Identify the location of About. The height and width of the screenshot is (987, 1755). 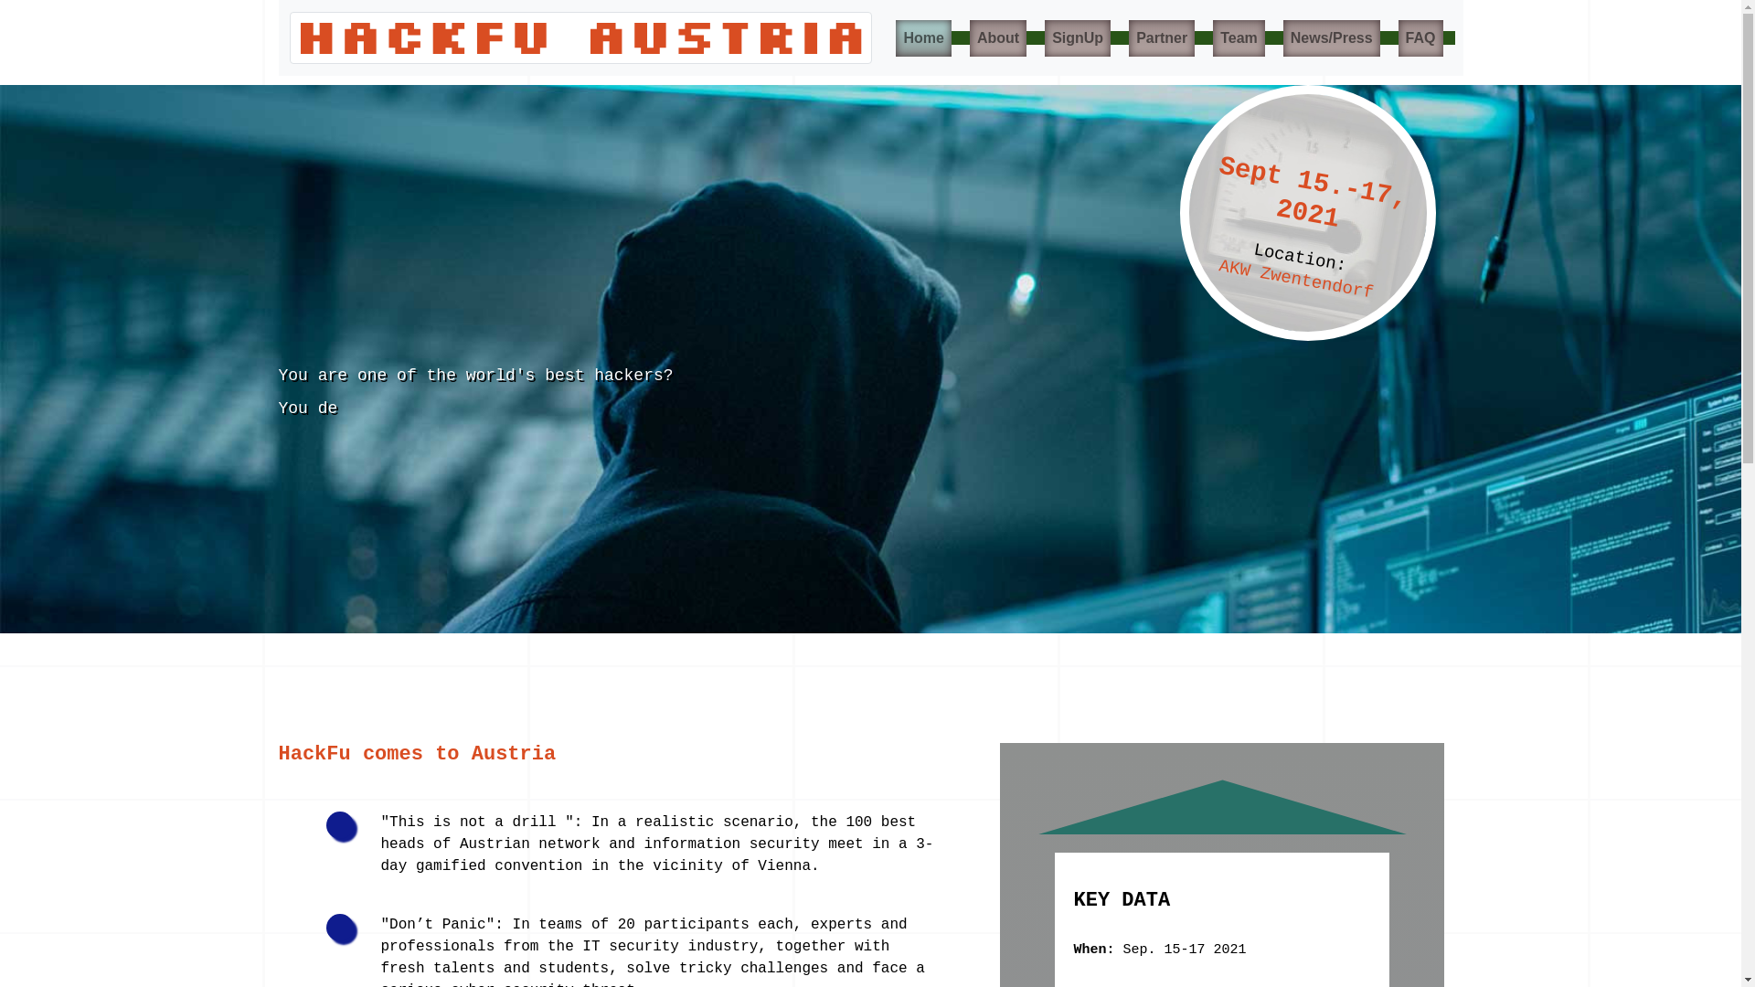
(998, 37).